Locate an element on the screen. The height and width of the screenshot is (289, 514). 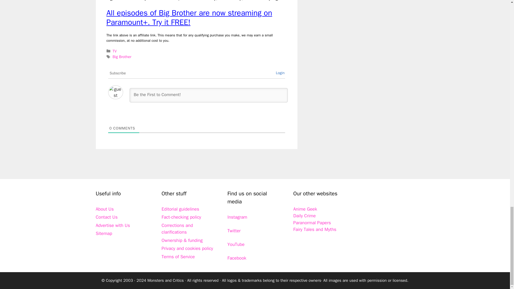
Fact-checking policy is located at coordinates (182, 217).